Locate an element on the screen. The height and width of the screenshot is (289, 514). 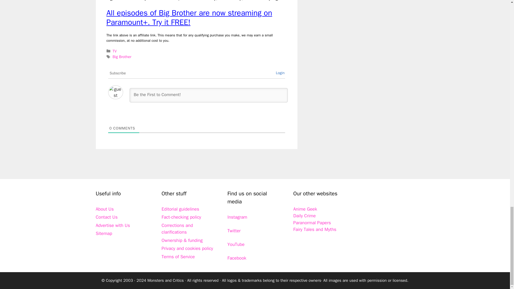
Fact-checking policy is located at coordinates (182, 217).